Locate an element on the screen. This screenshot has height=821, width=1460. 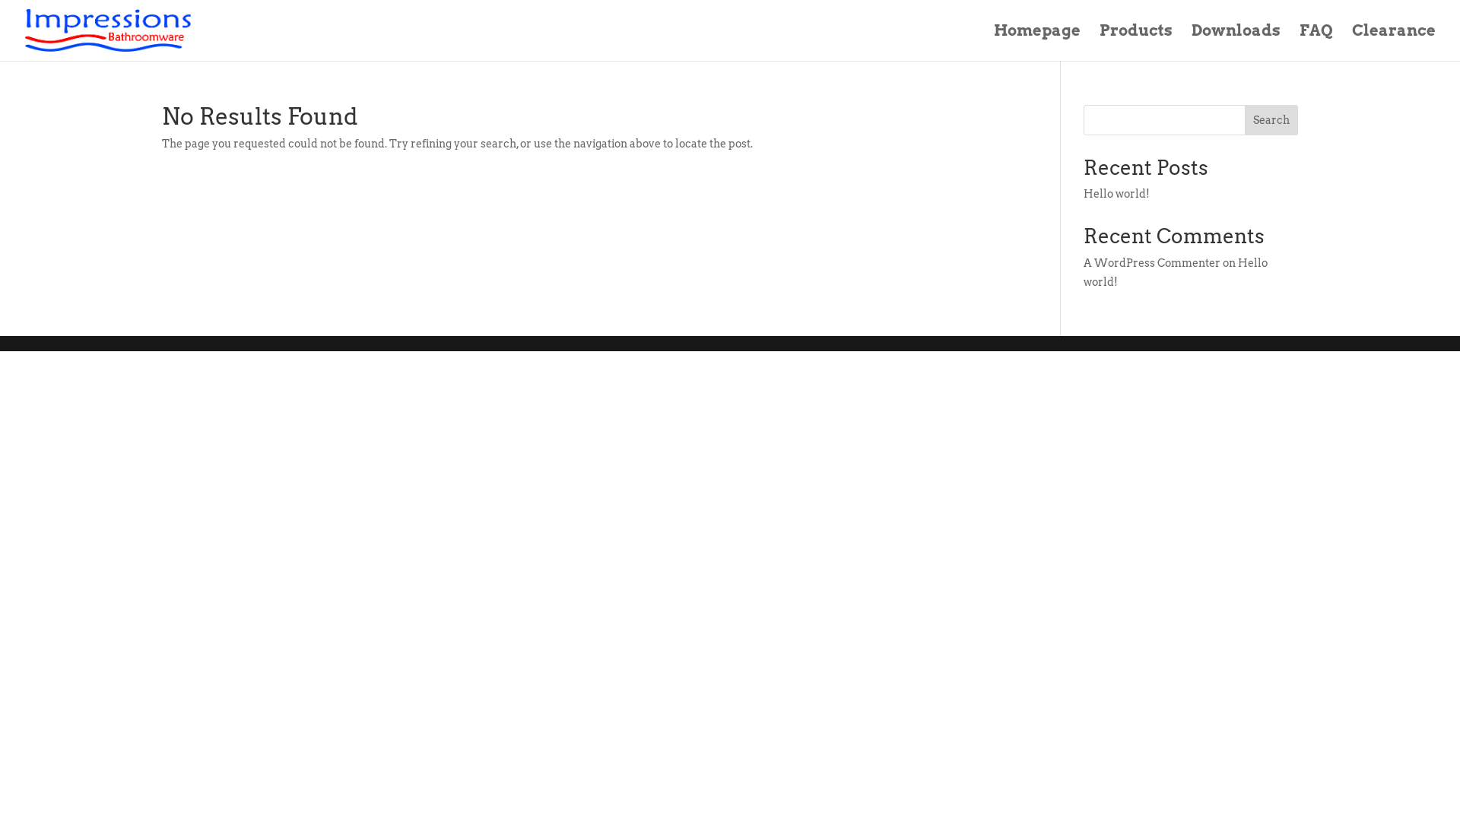
FAQ is located at coordinates (1316, 43).